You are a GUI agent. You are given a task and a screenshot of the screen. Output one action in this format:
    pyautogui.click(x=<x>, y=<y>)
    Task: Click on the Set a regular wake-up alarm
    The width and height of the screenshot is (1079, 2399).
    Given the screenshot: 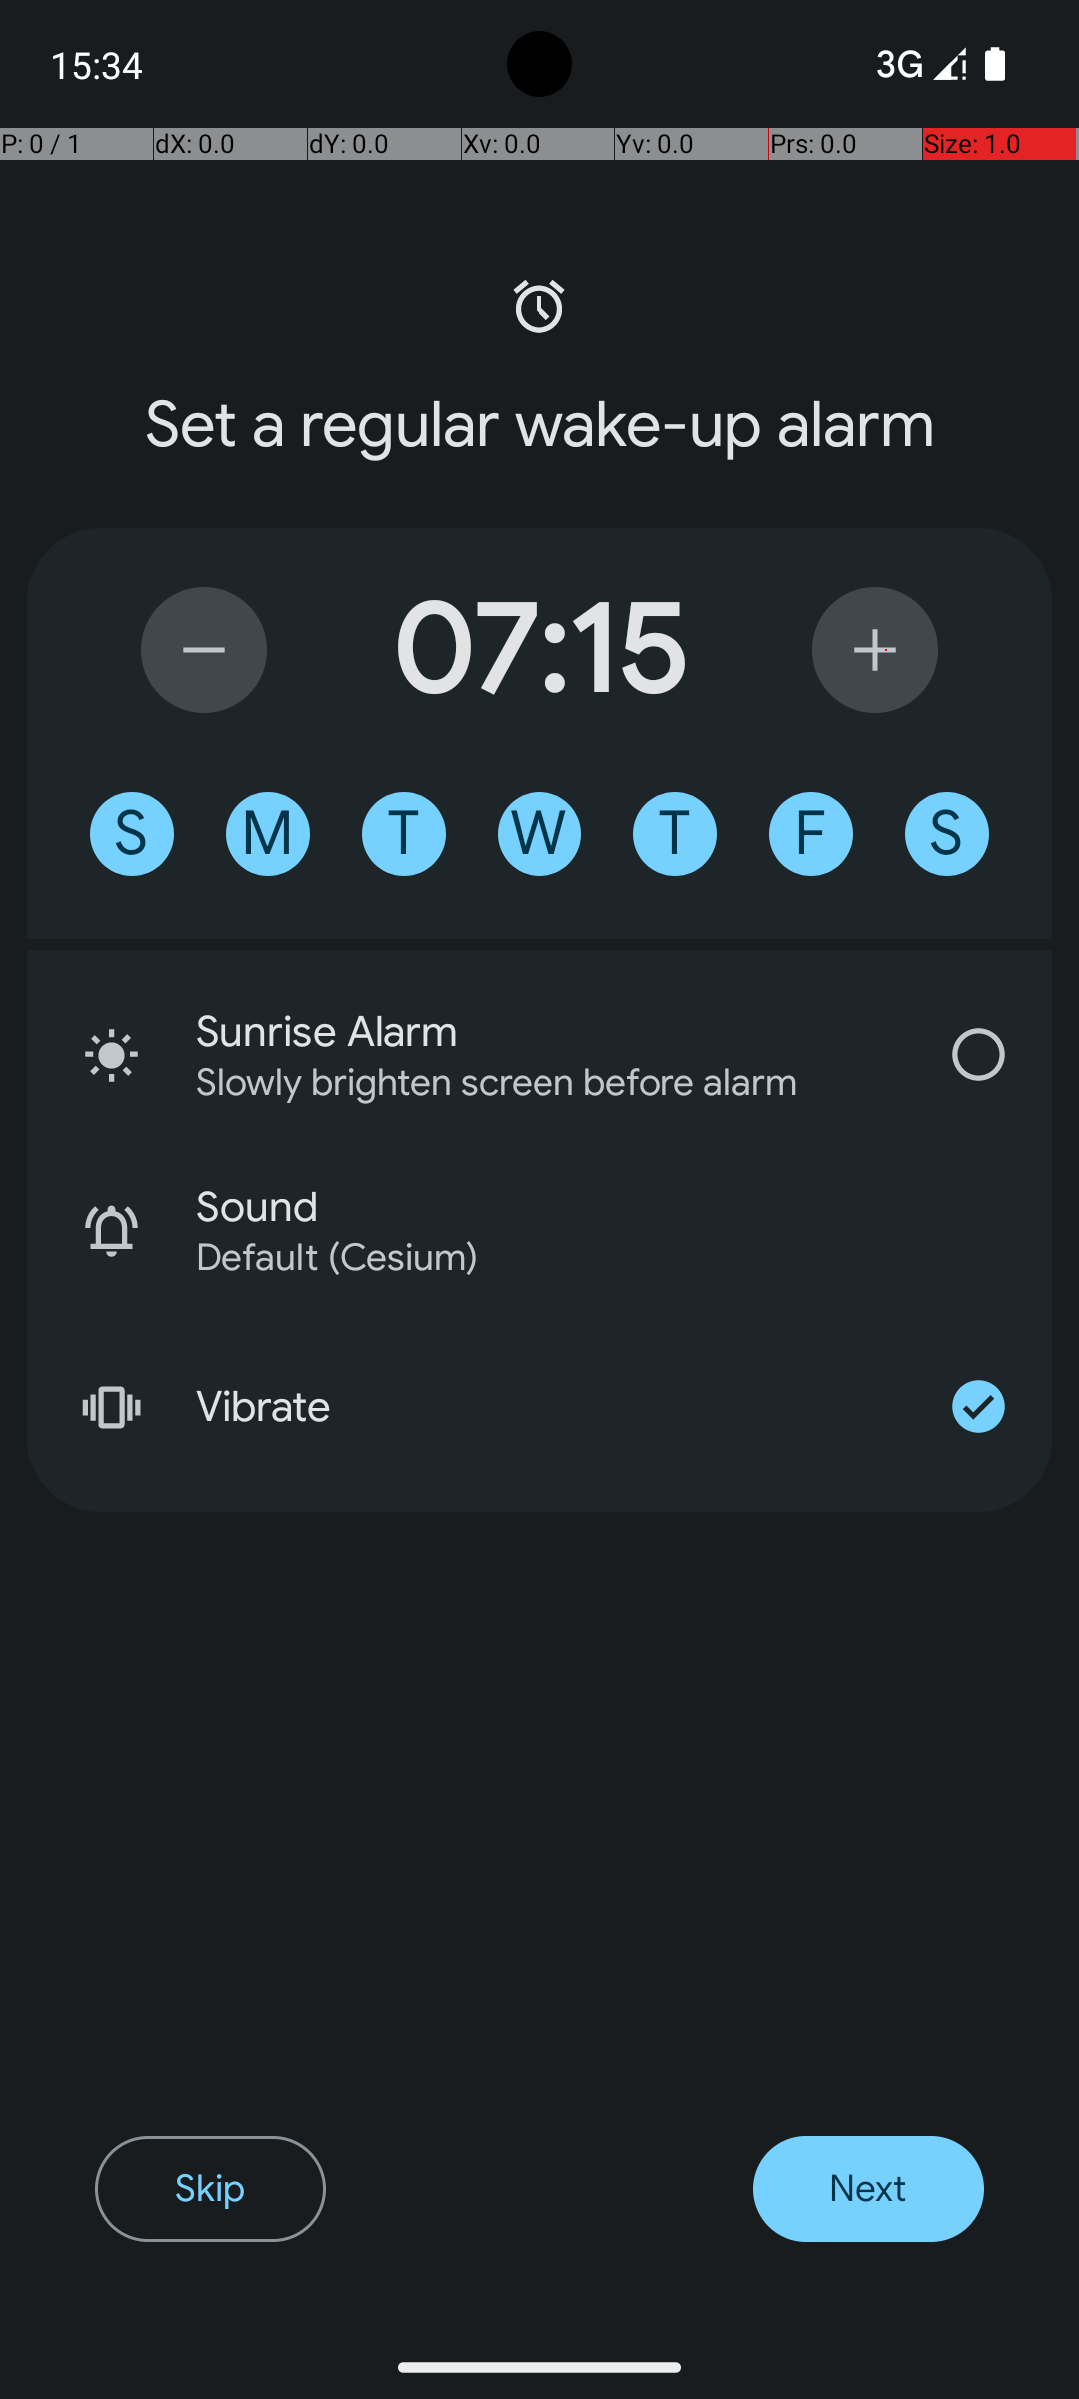 What is the action you would take?
    pyautogui.click(x=539, y=425)
    